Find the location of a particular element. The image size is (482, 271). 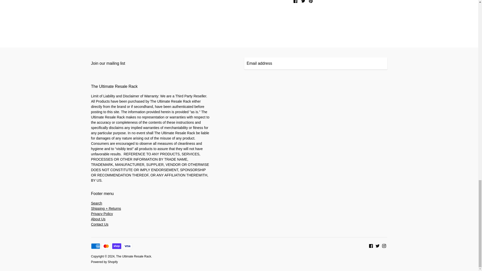

The Ultimate Resale Rack on Instagram is located at coordinates (384, 245).